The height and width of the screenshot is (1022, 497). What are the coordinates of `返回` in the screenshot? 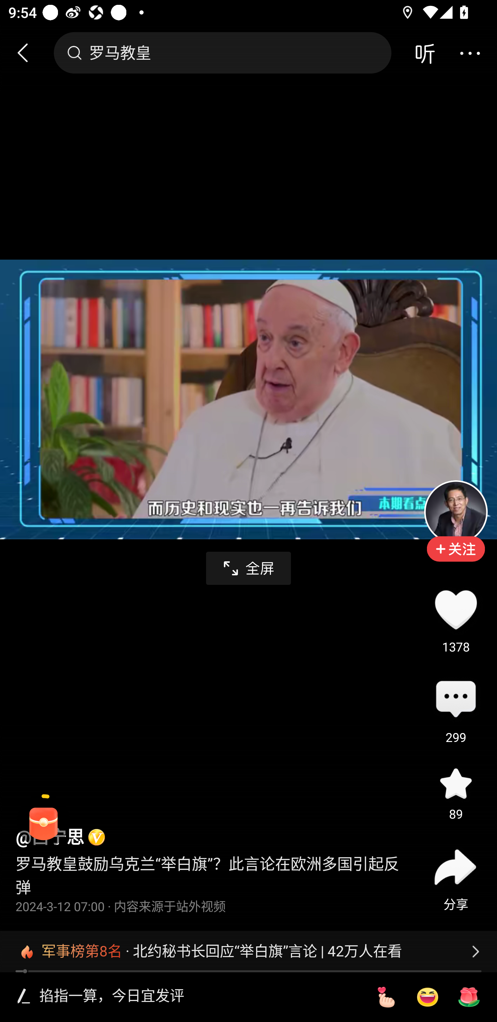 It's located at (28, 52).